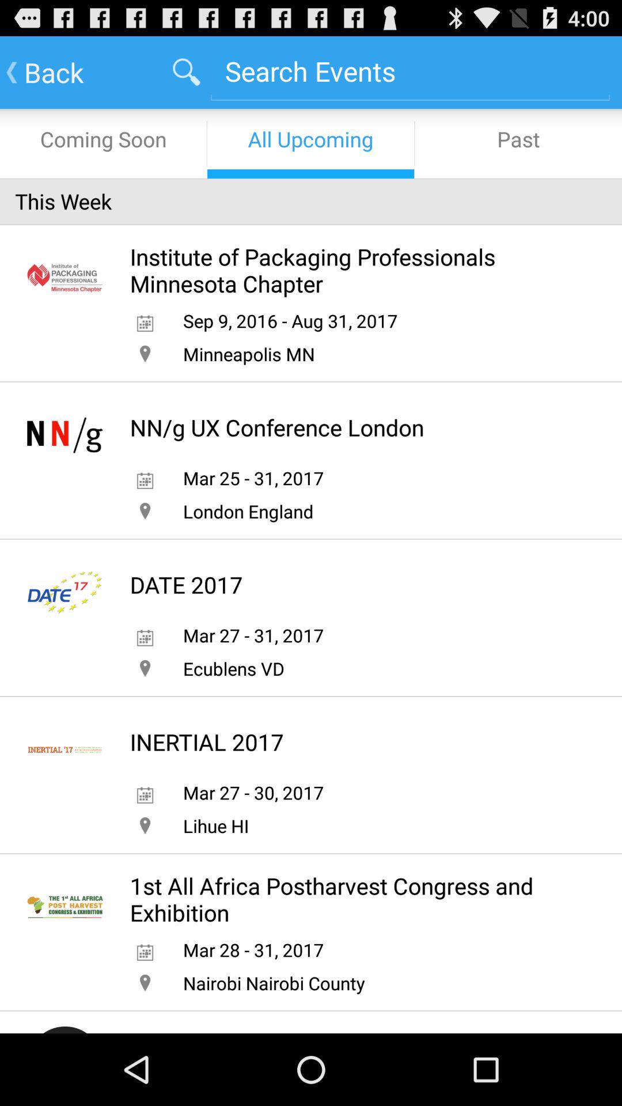 The height and width of the screenshot is (1106, 622). Describe the element at coordinates (248, 511) in the screenshot. I see `scroll to london england icon` at that location.